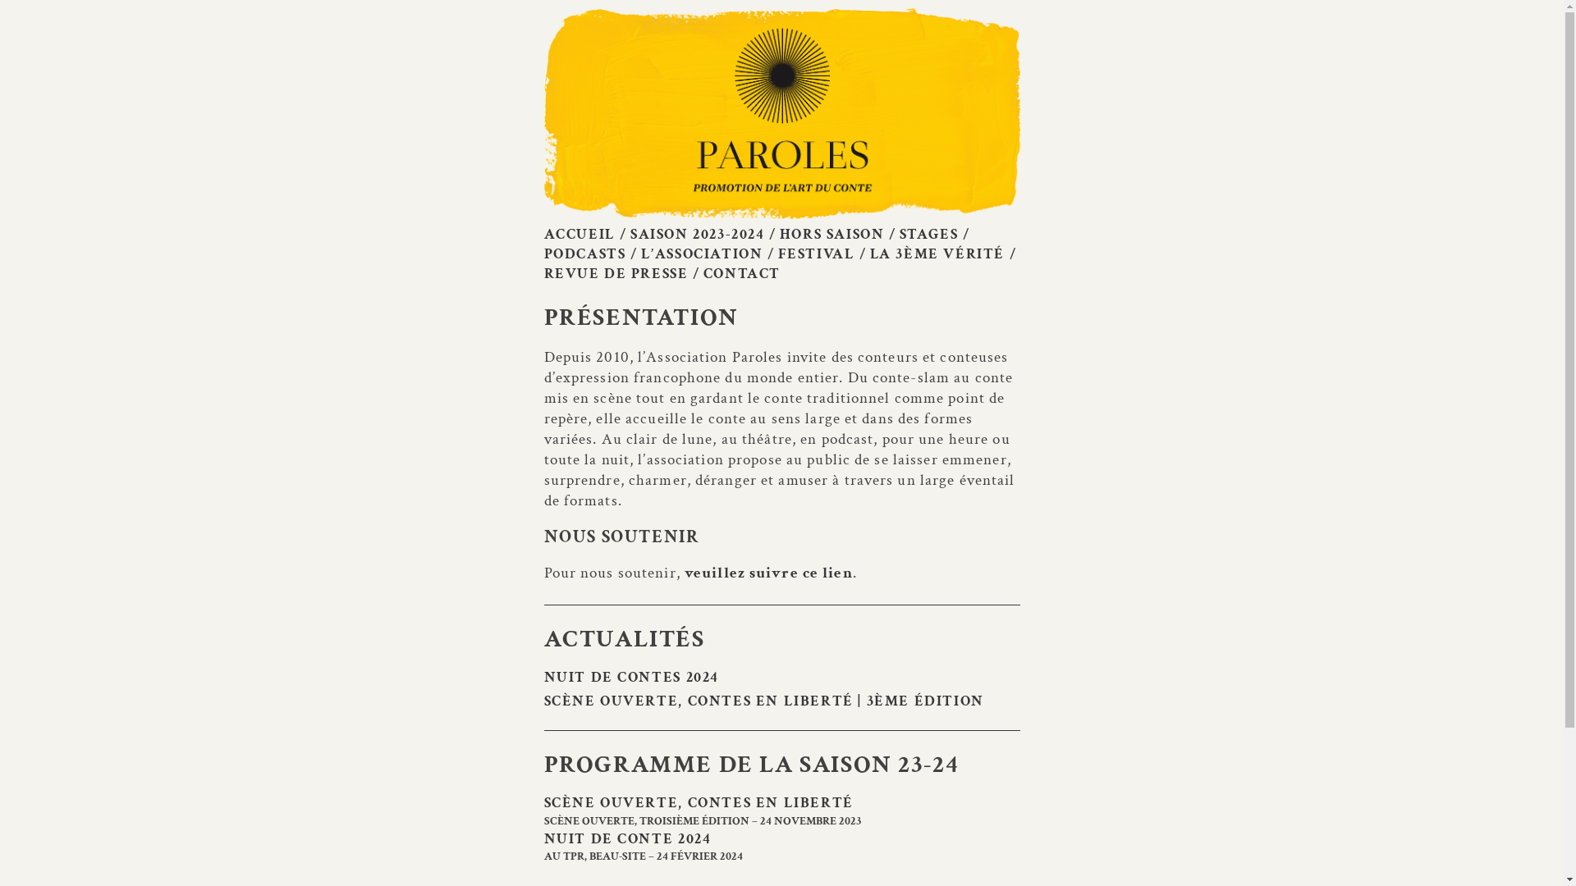 Image resolution: width=1576 pixels, height=886 pixels. Describe the element at coordinates (742, 274) in the screenshot. I see `CONTACT` at that location.